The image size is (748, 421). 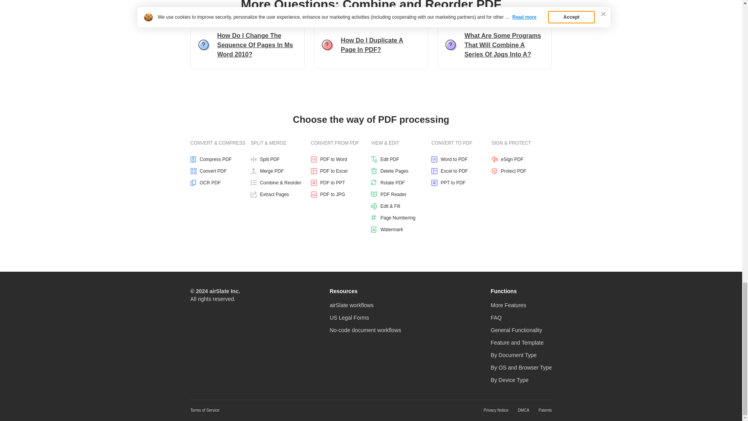 What do you see at coordinates (461, 183) in the screenshot?
I see `PPT to PDF` at bounding box center [461, 183].